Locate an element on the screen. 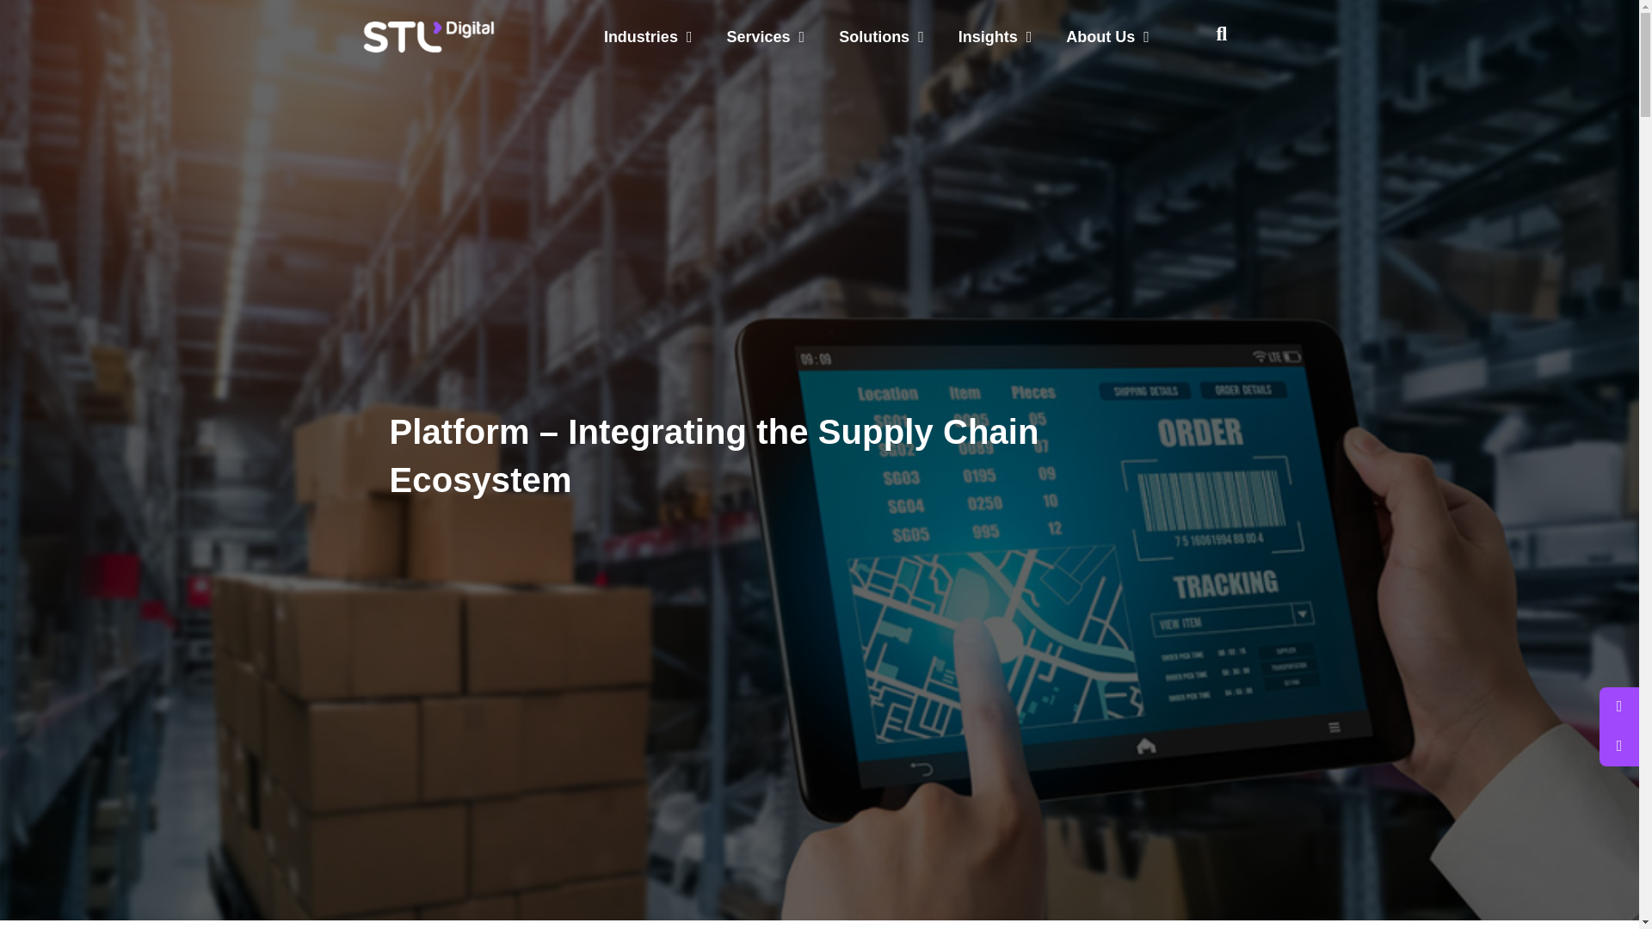 This screenshot has width=1652, height=929. Solutions is located at coordinates (881, 36).